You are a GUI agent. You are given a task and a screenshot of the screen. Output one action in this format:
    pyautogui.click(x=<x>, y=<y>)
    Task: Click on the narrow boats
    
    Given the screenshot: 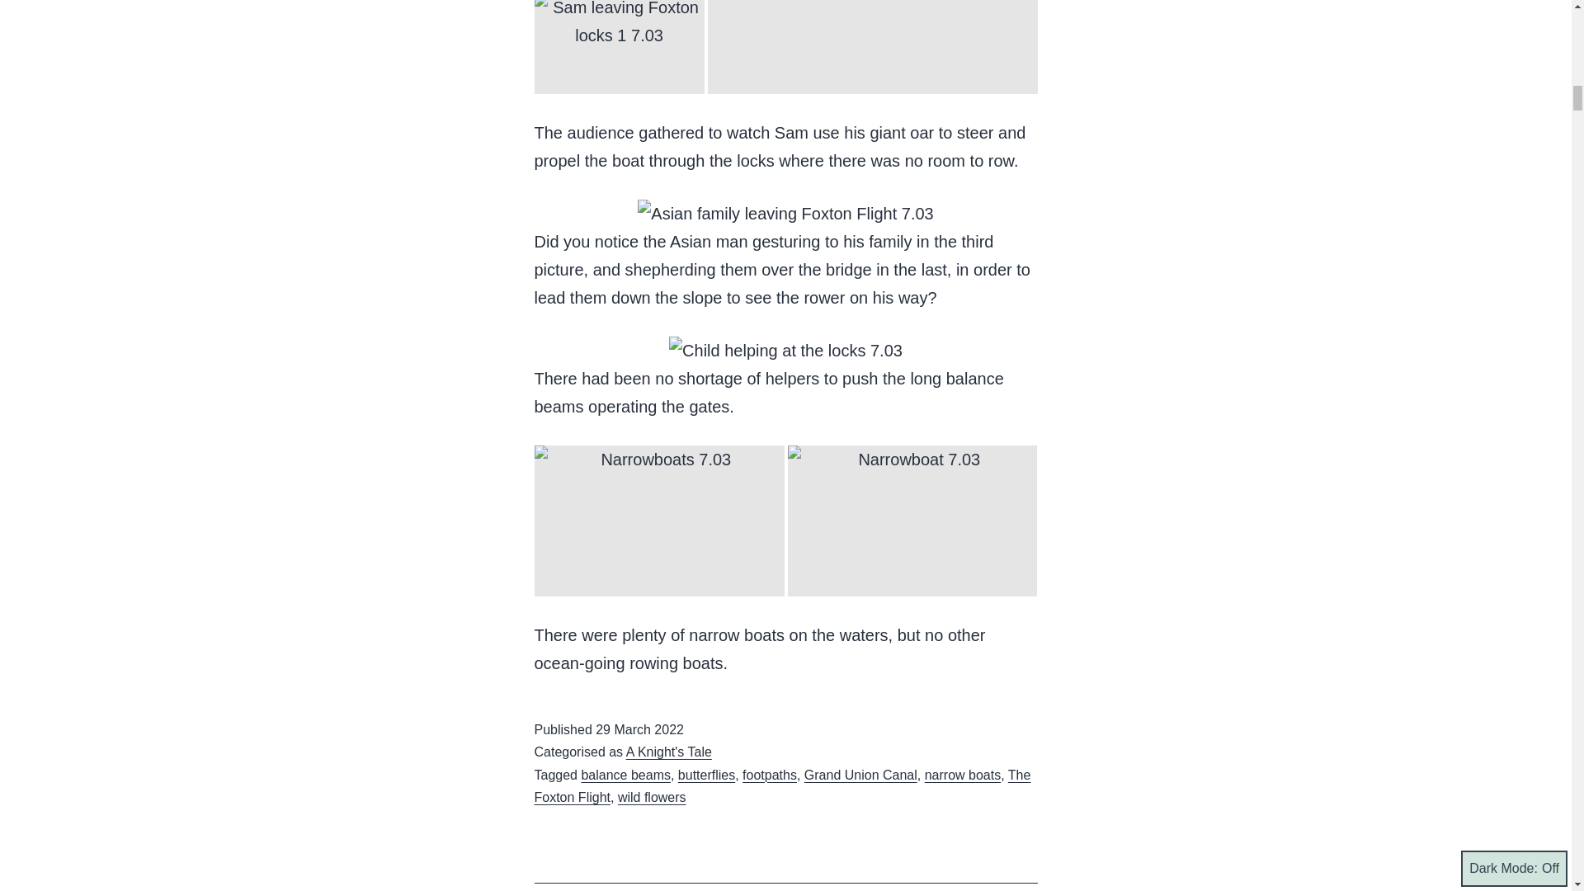 What is the action you would take?
    pyautogui.click(x=963, y=775)
    